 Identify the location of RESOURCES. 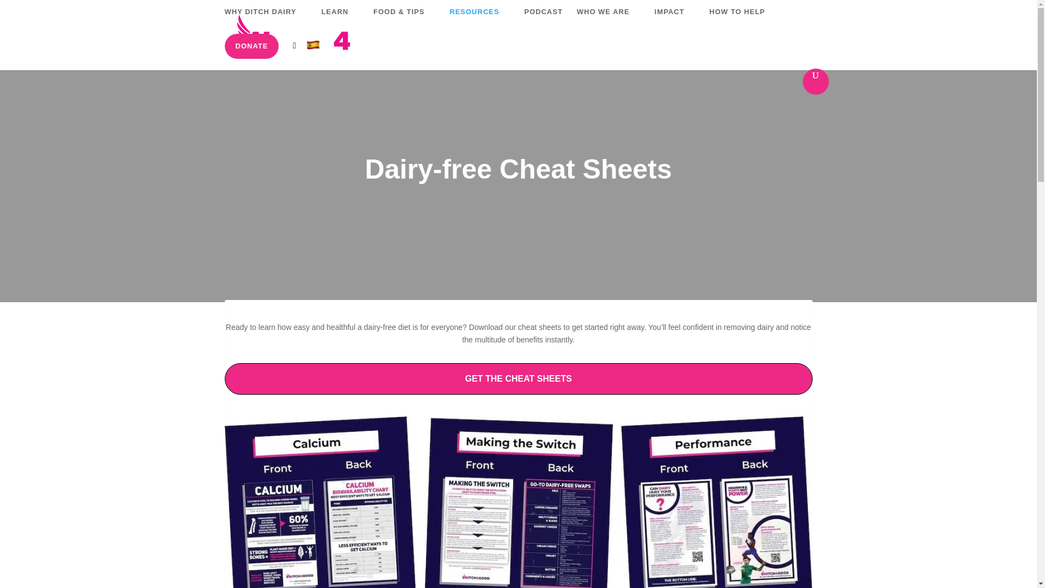
(479, 21).